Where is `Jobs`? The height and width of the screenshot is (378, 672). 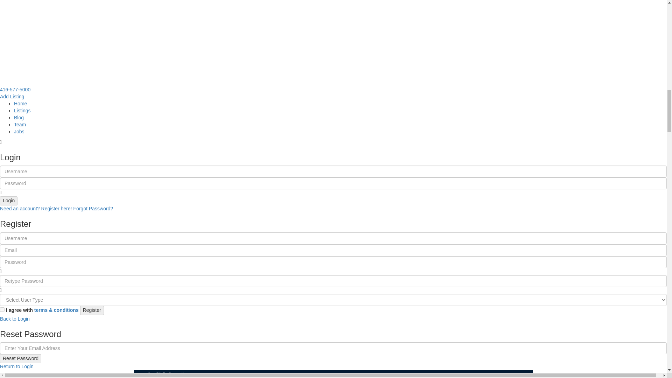
Jobs is located at coordinates (19, 132).